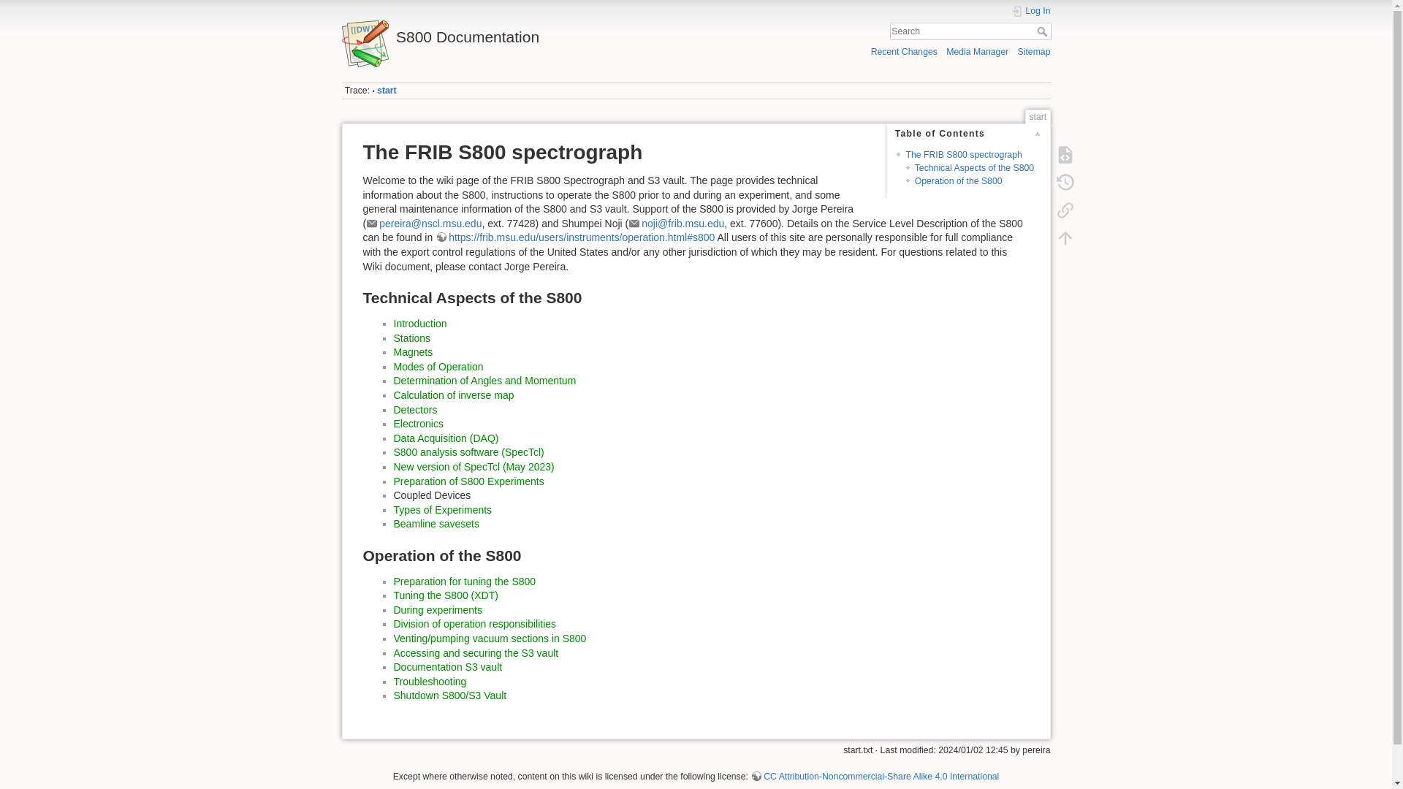 This screenshot has width=1403, height=789. What do you see at coordinates (419, 324) in the screenshot?
I see `Introduction` at bounding box center [419, 324].